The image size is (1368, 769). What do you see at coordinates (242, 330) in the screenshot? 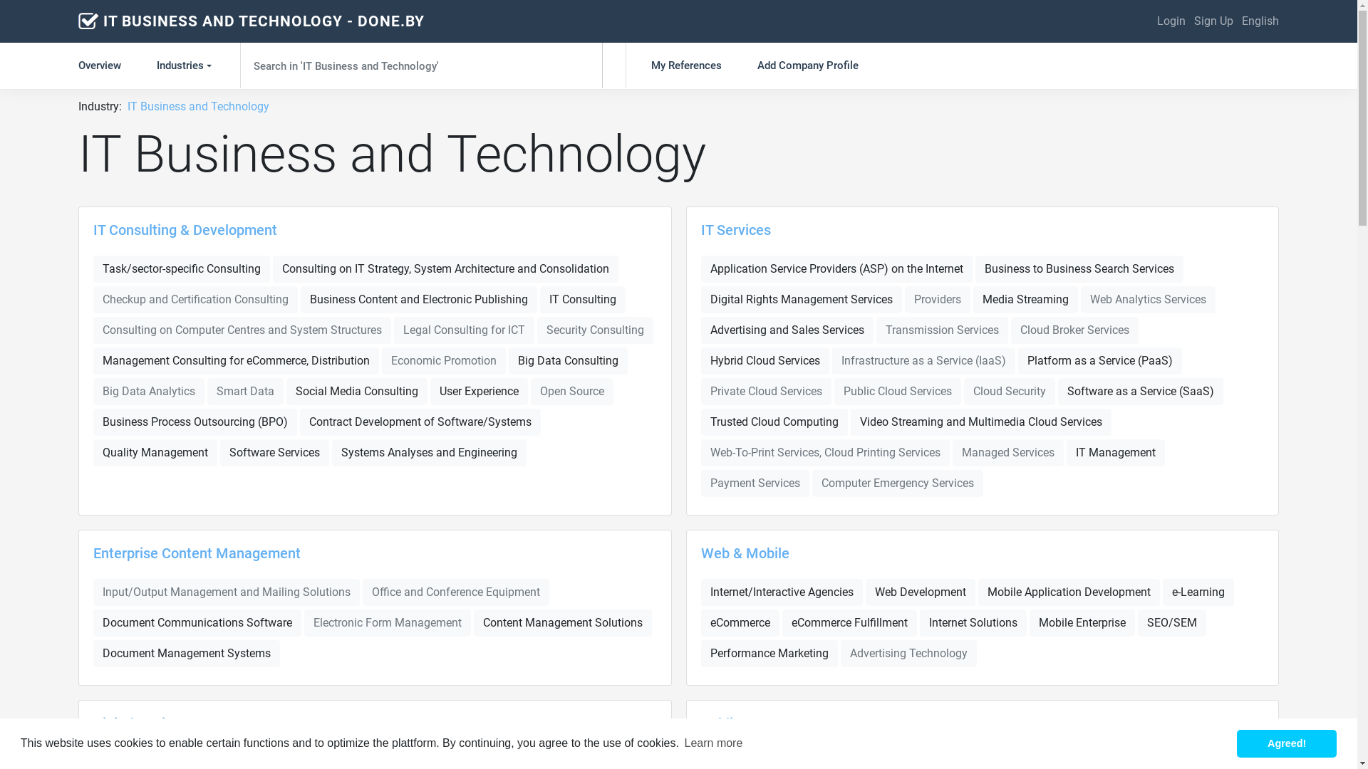
I see `Consulting on Computer Centres and System Structures` at bounding box center [242, 330].